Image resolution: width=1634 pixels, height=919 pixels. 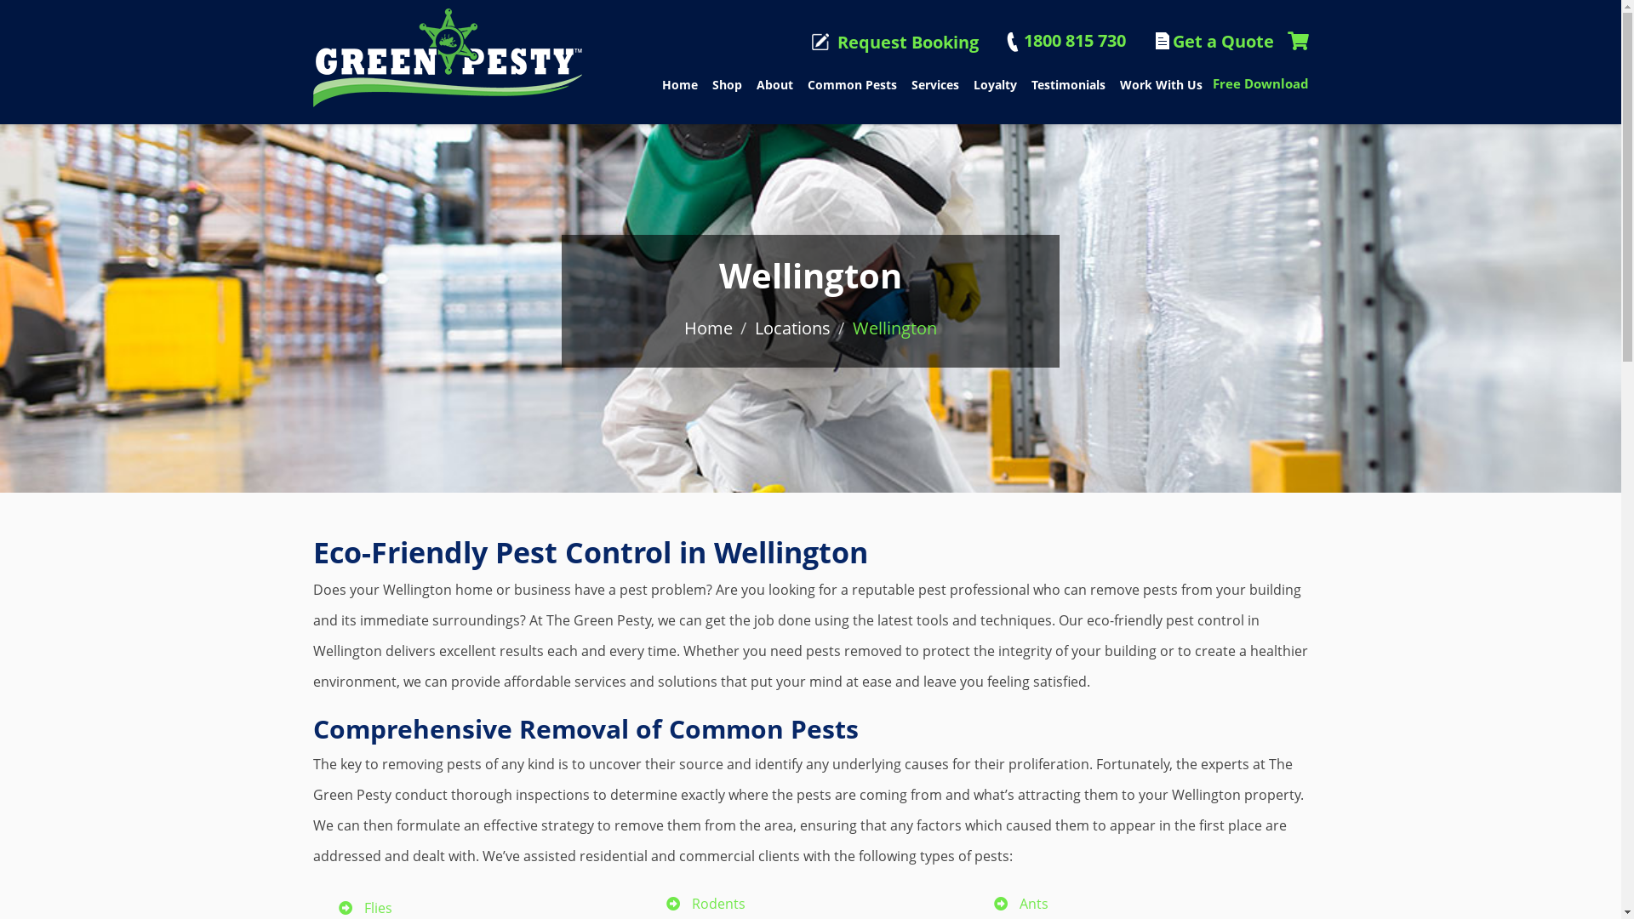 What do you see at coordinates (708, 328) in the screenshot?
I see `Home` at bounding box center [708, 328].